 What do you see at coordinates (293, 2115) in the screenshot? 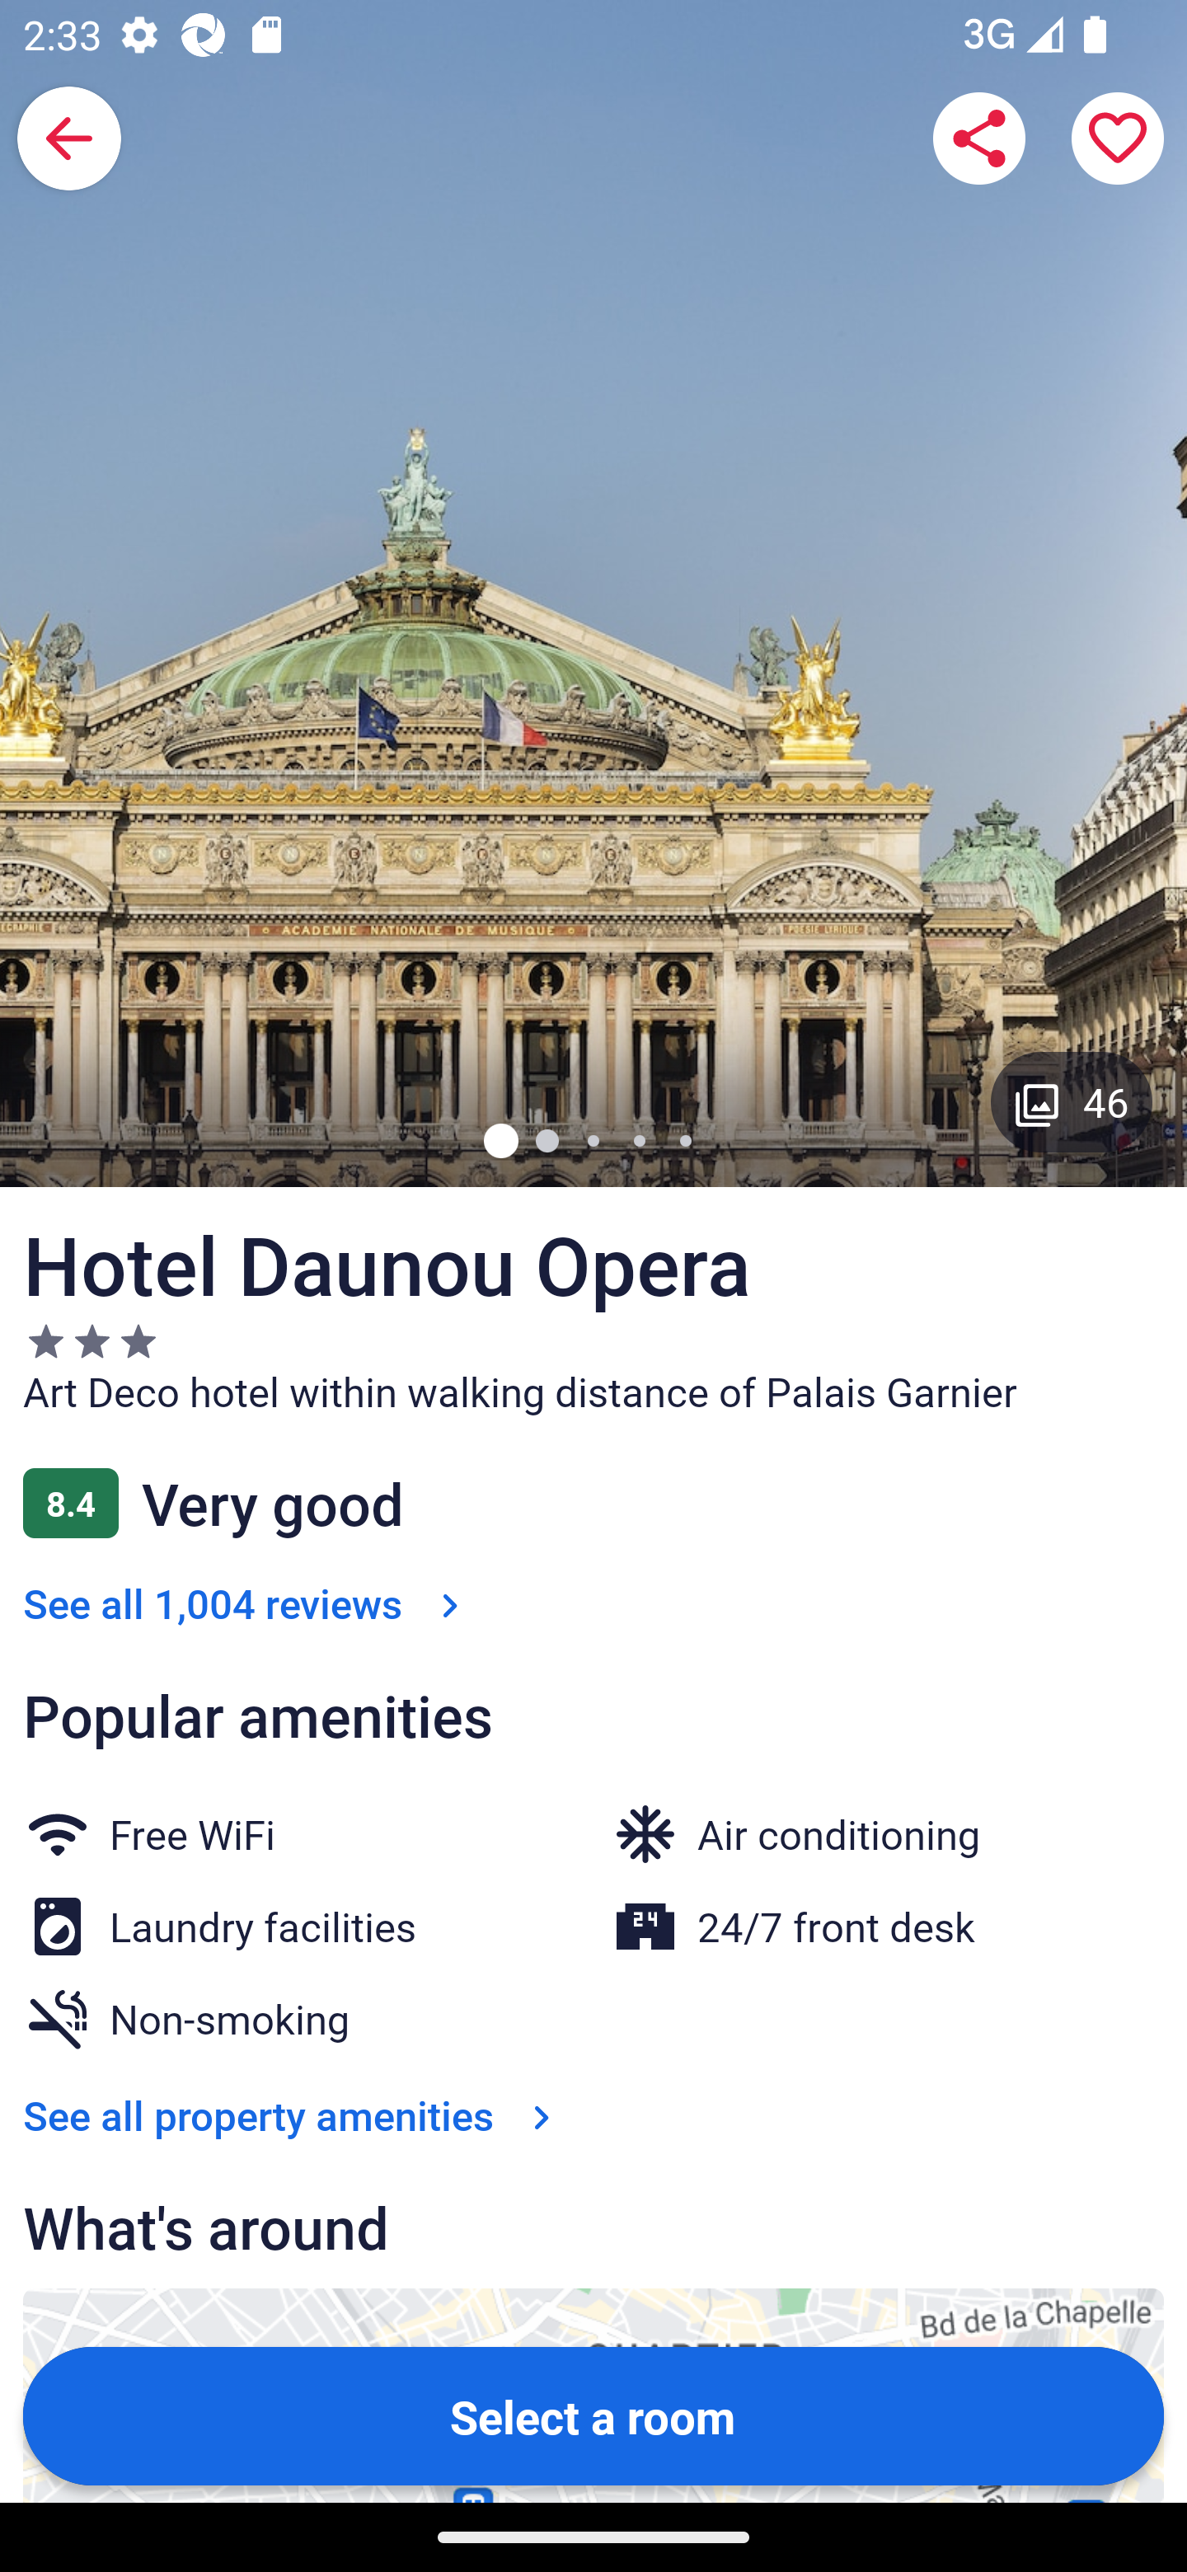
I see `See all property amenities` at bounding box center [293, 2115].